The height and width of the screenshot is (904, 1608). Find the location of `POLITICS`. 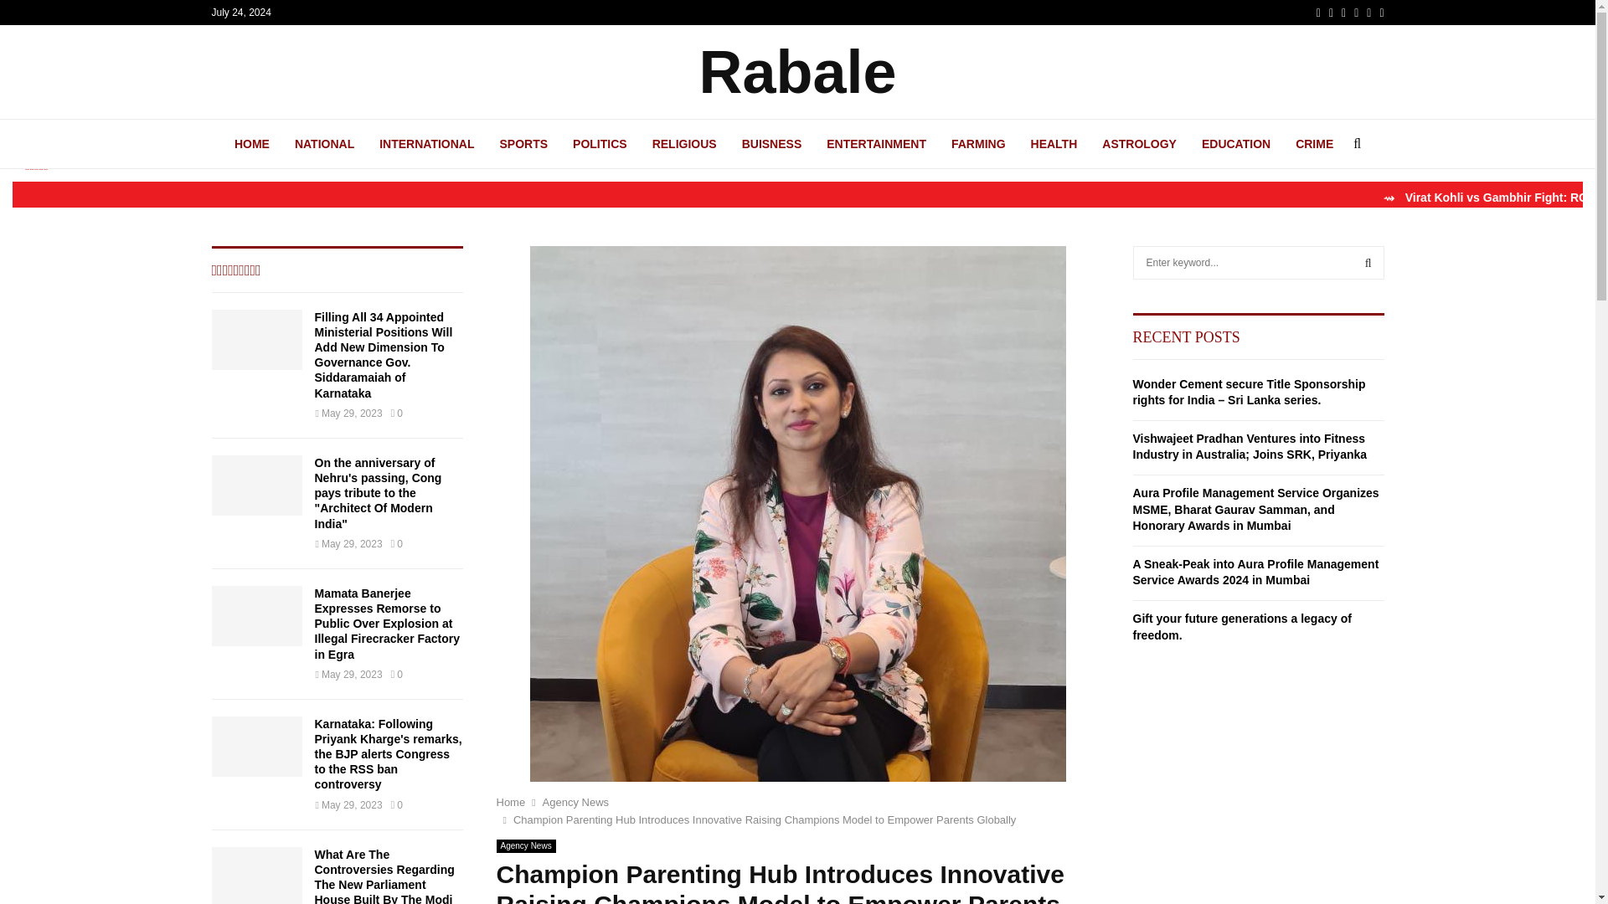

POLITICS is located at coordinates (600, 143).